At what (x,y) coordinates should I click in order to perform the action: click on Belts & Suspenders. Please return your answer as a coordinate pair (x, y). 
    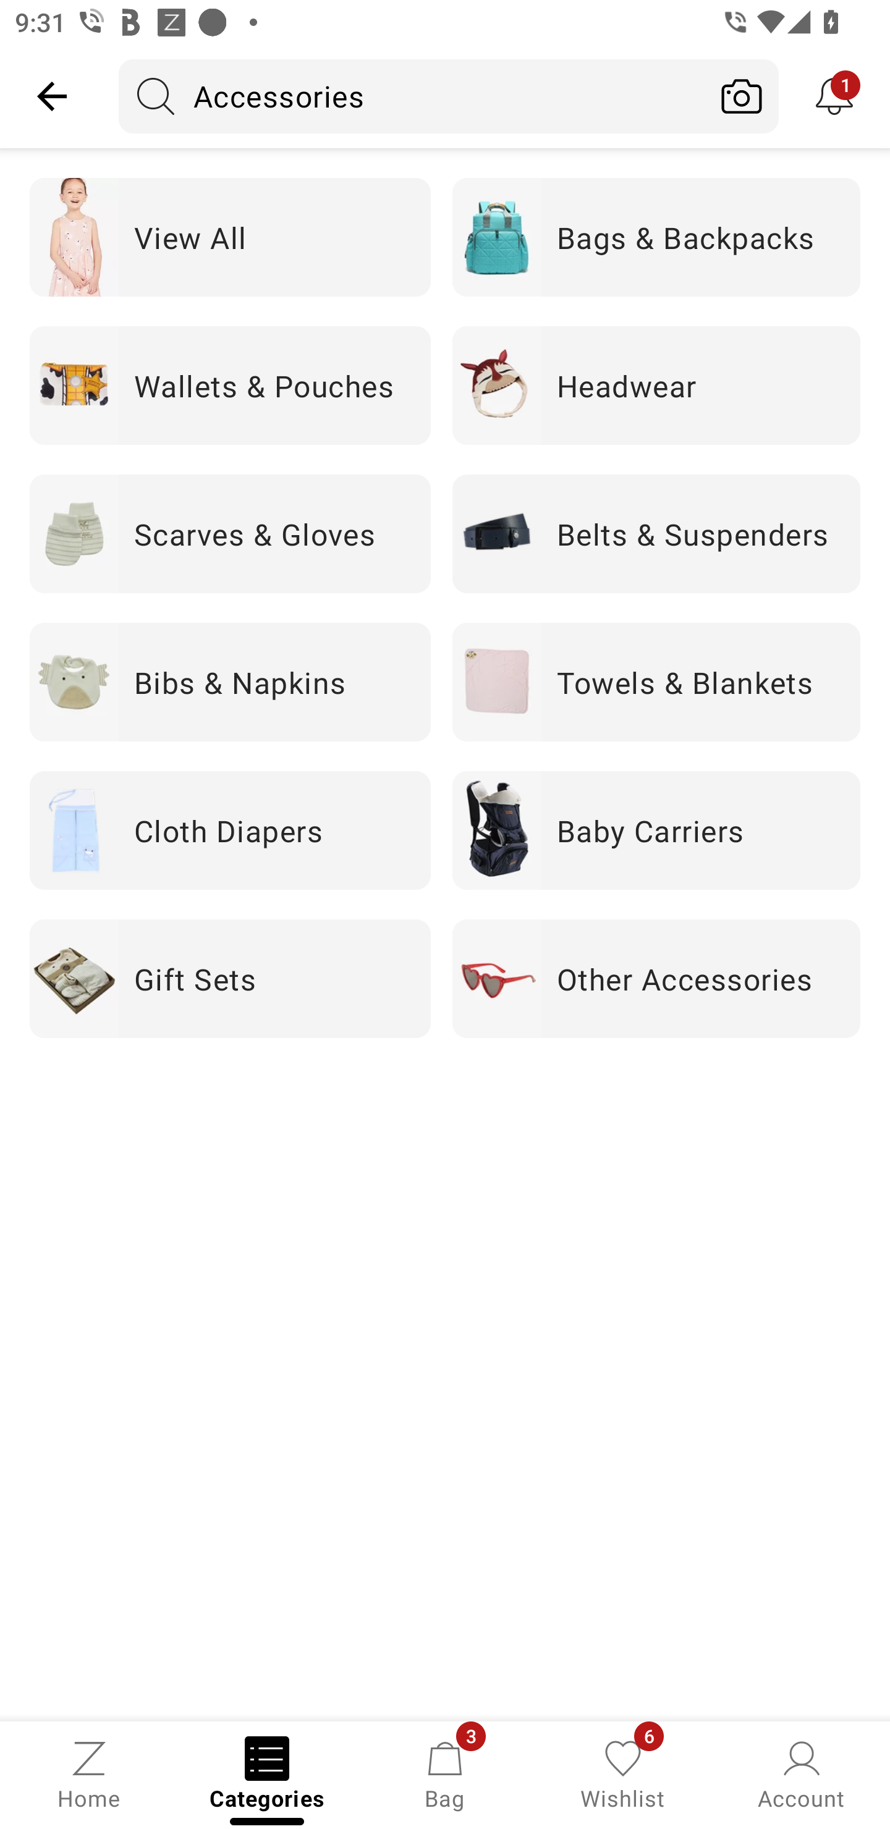
    Looking at the image, I should click on (656, 533).